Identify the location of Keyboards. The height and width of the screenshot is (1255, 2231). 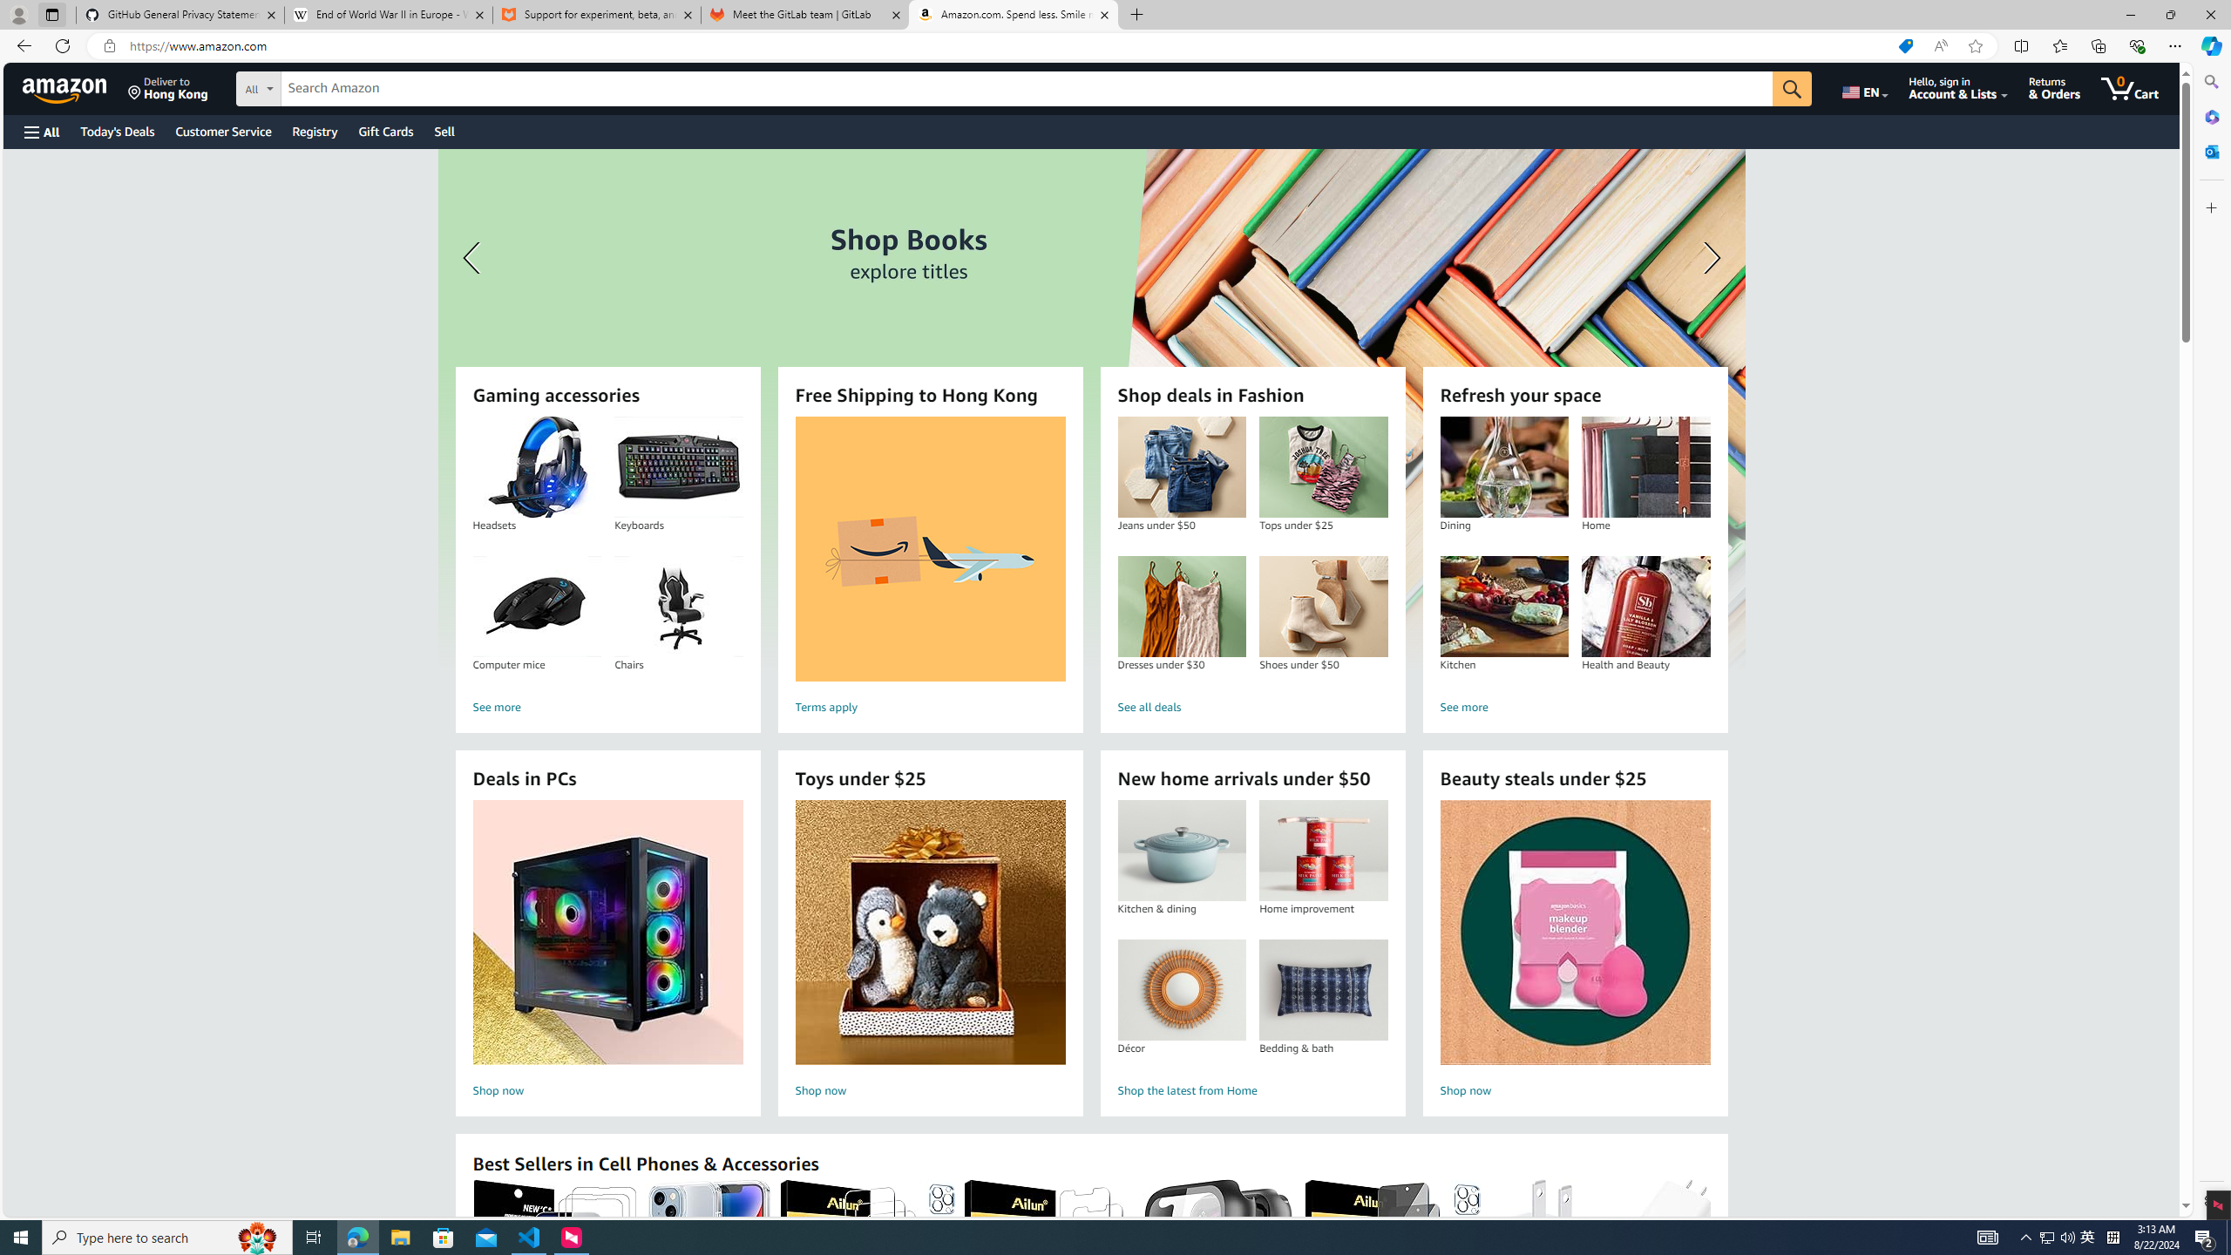
(679, 467).